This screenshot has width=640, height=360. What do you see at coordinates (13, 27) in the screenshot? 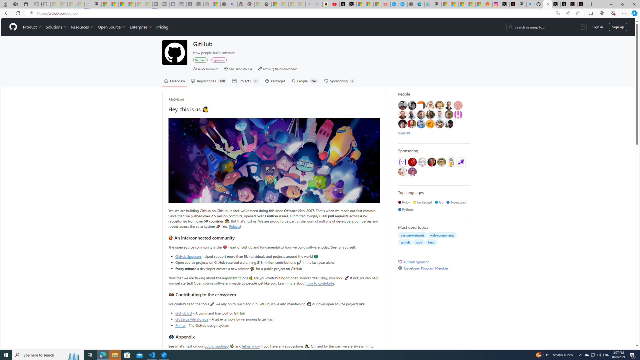
I see `Homepage` at bounding box center [13, 27].